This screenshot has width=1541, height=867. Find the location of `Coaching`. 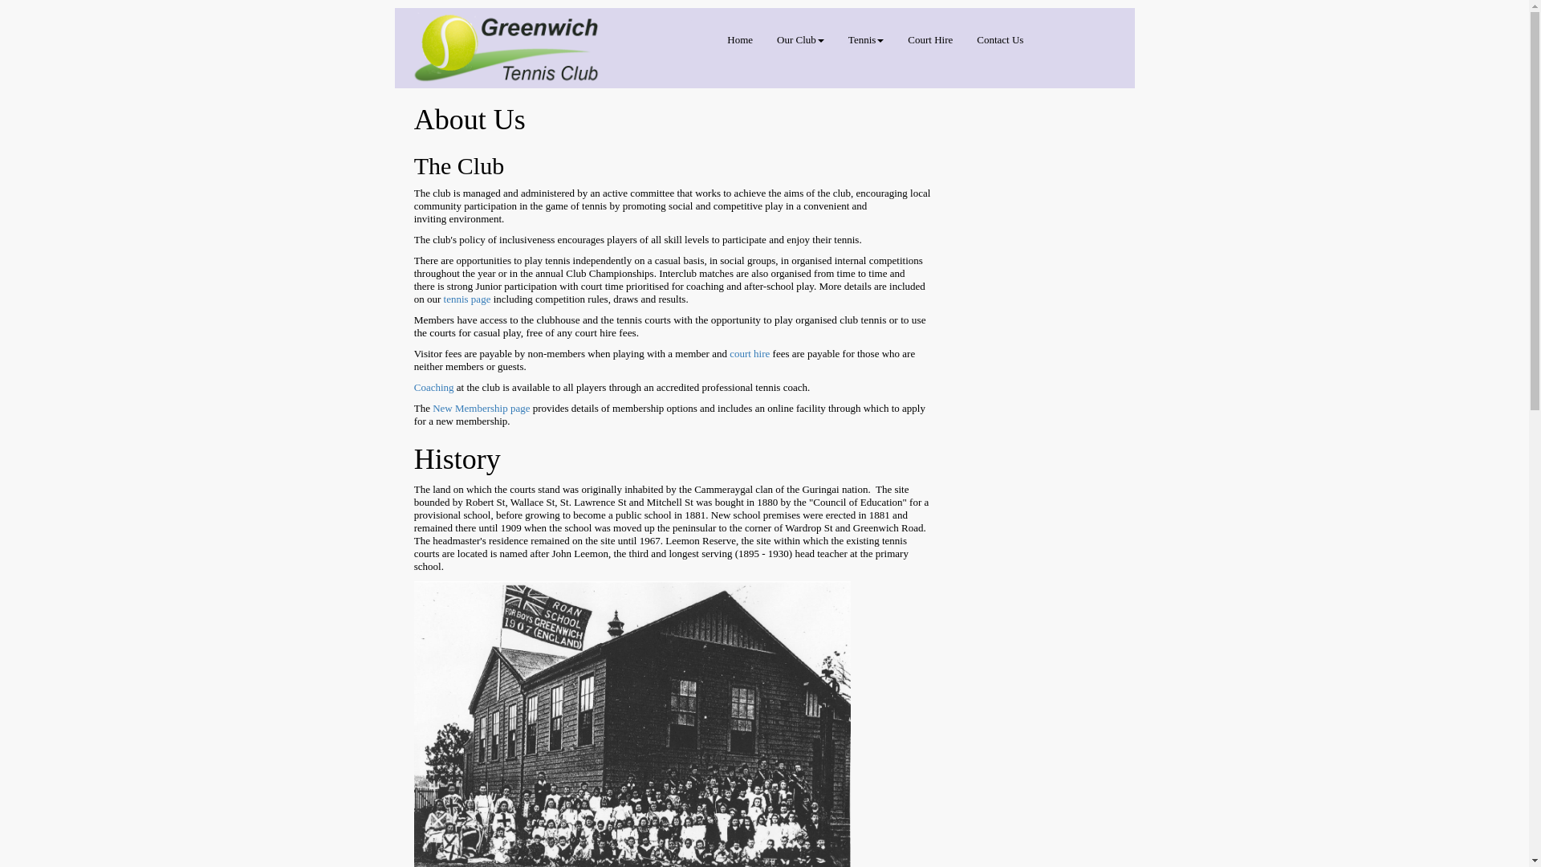

Coaching is located at coordinates (434, 387).